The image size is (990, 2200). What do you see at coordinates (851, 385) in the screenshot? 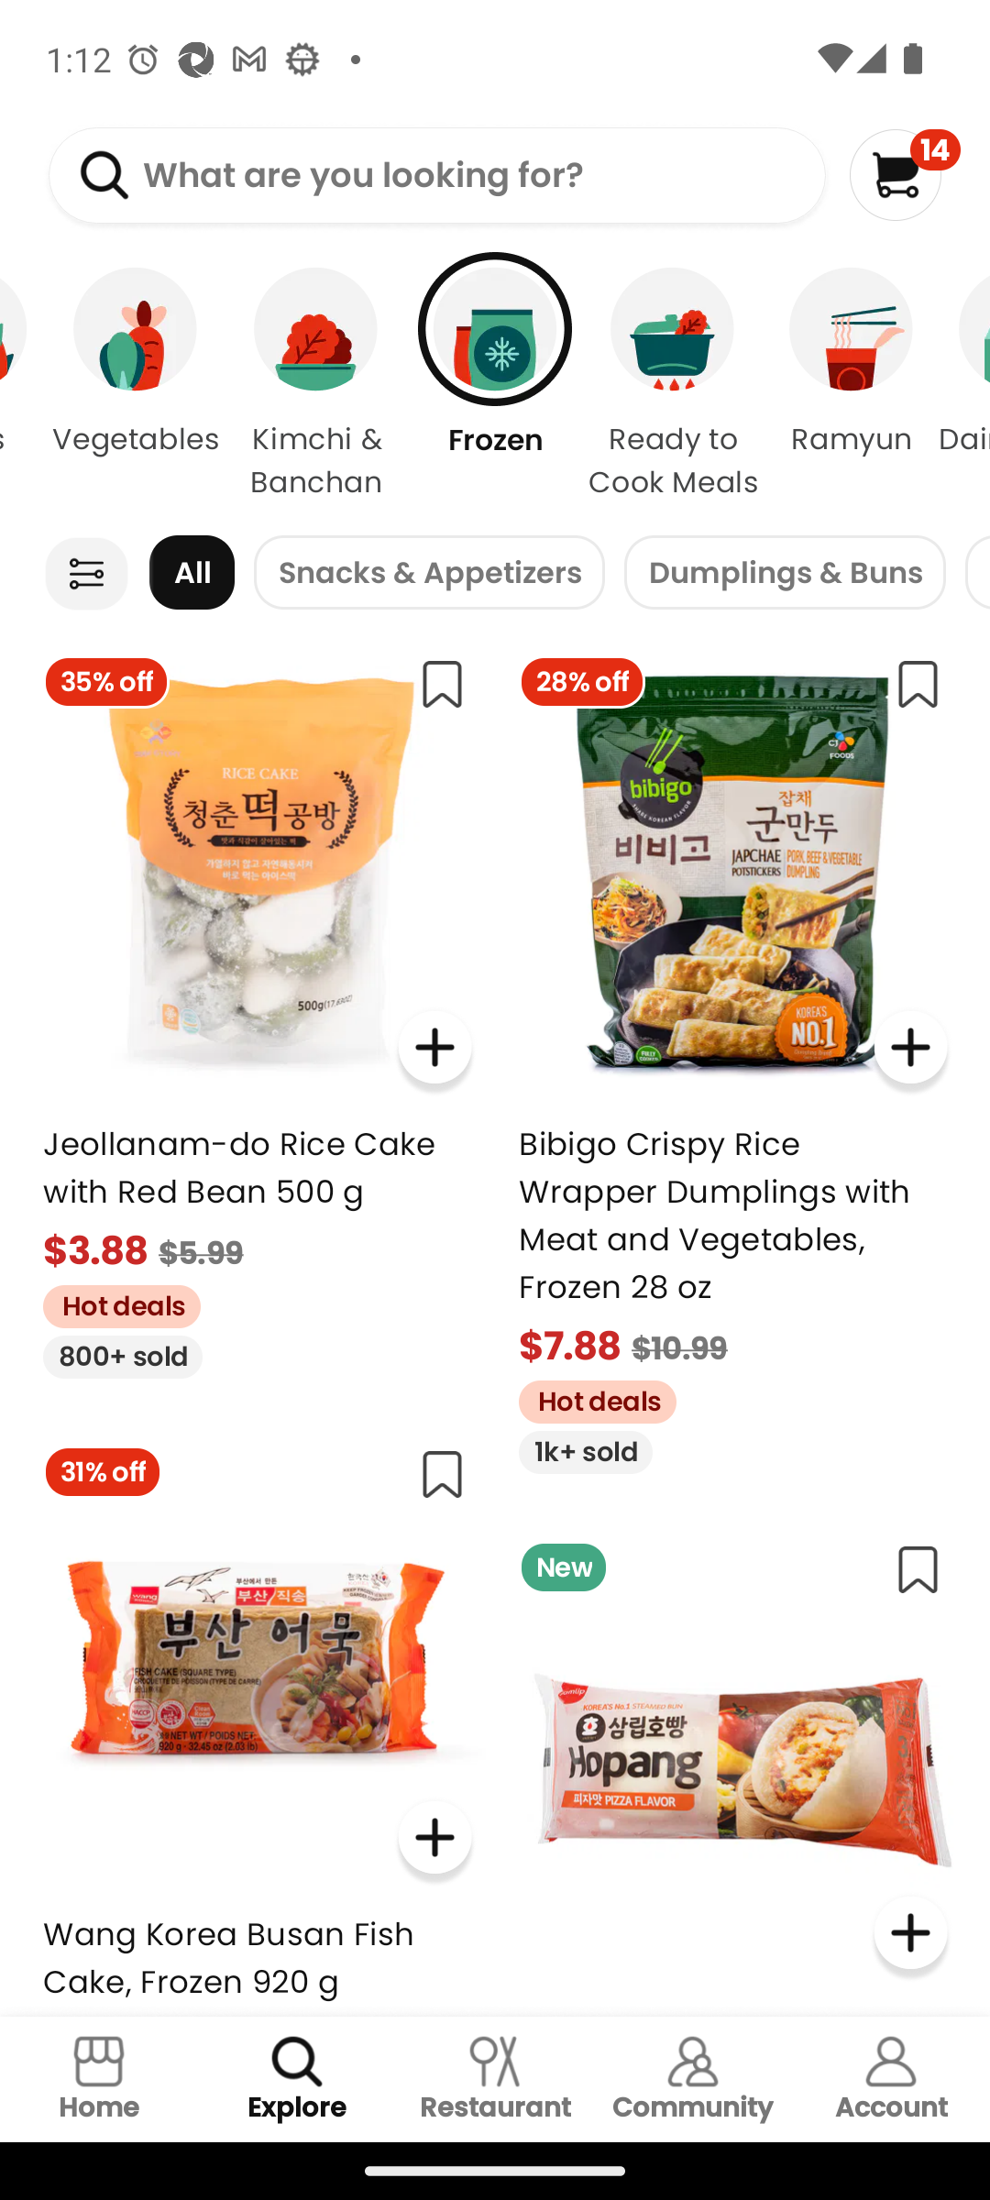
I see `Ramyun` at bounding box center [851, 385].